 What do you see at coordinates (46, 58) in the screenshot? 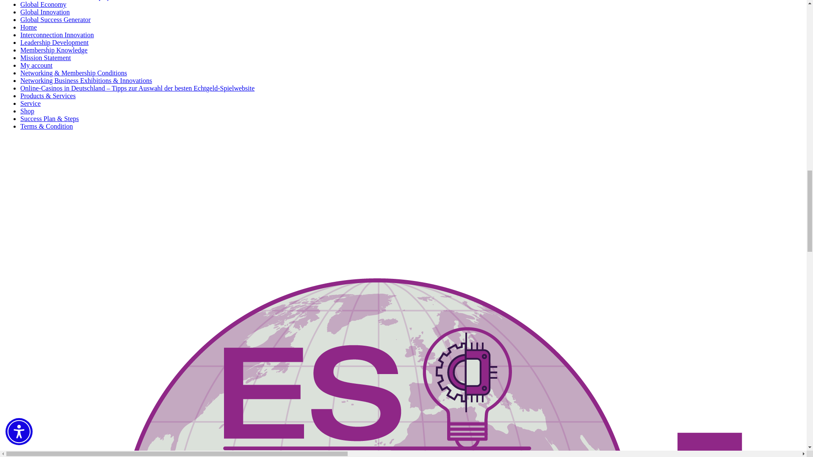
I see `Mission Statement` at bounding box center [46, 58].